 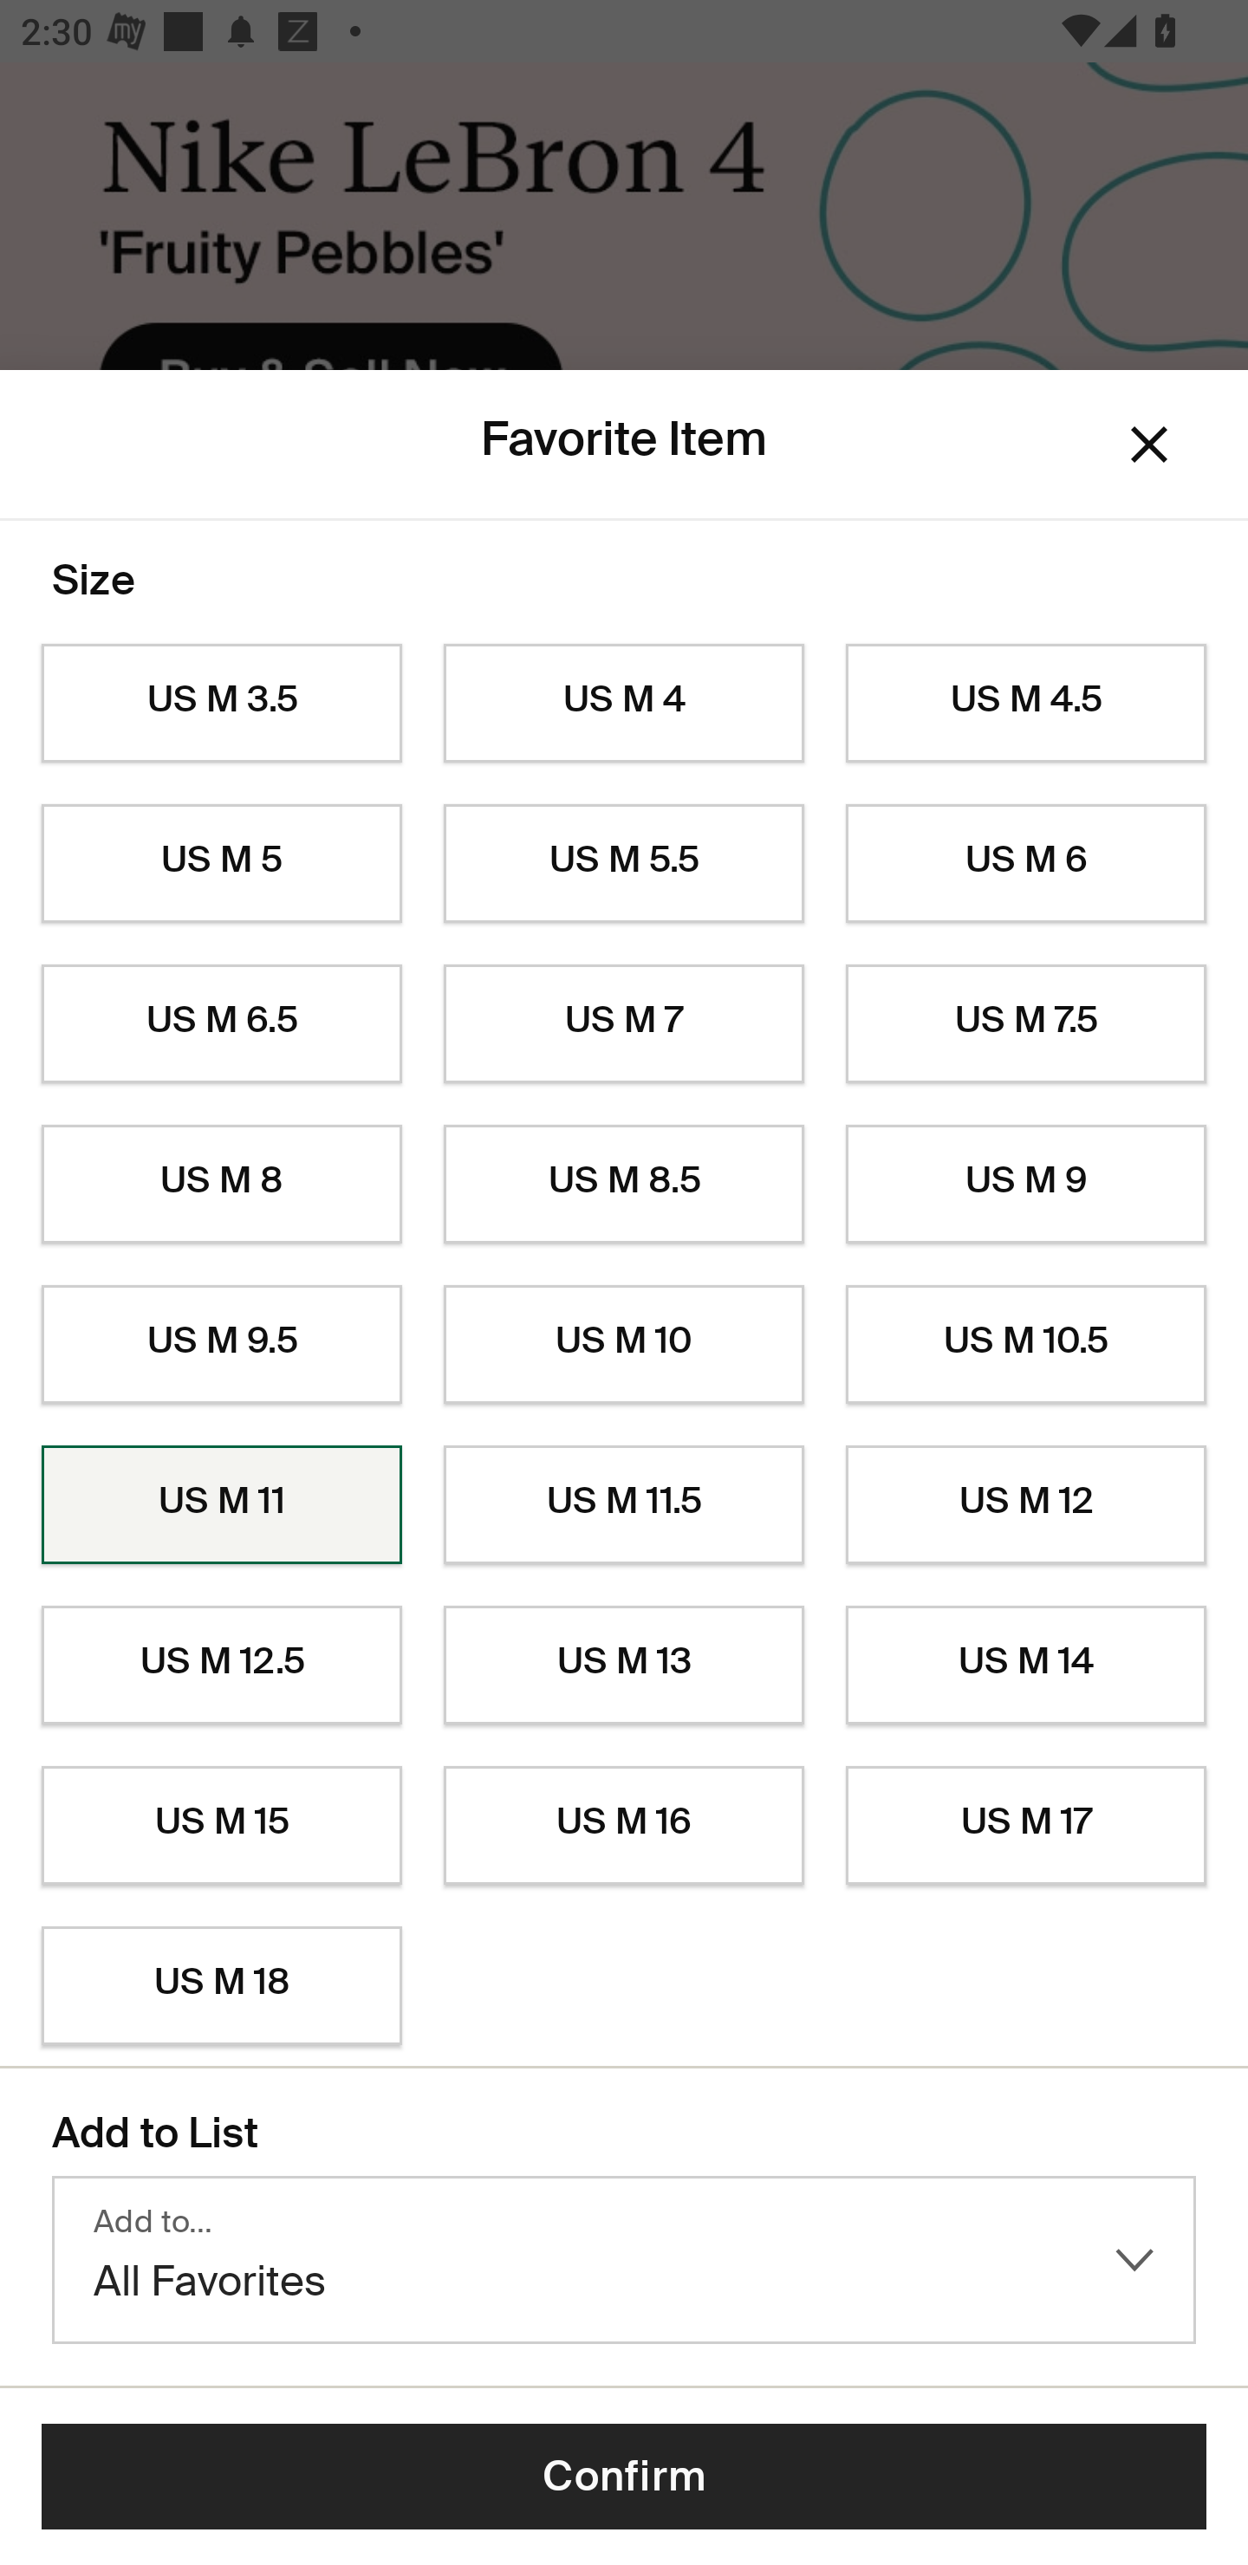 What do you see at coordinates (1026, 1666) in the screenshot?
I see `US M 14` at bounding box center [1026, 1666].